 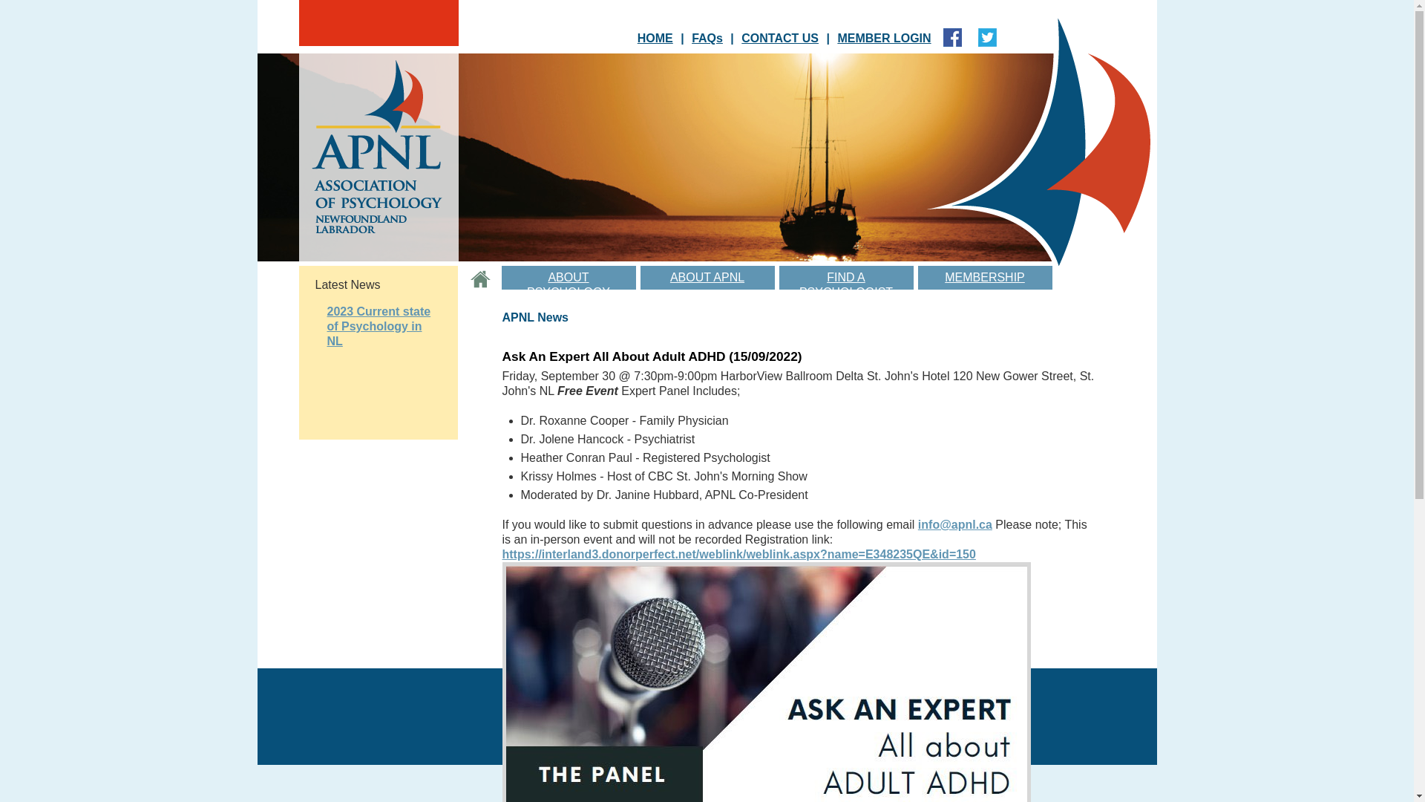 I want to click on HOME, so click(x=611, y=691).